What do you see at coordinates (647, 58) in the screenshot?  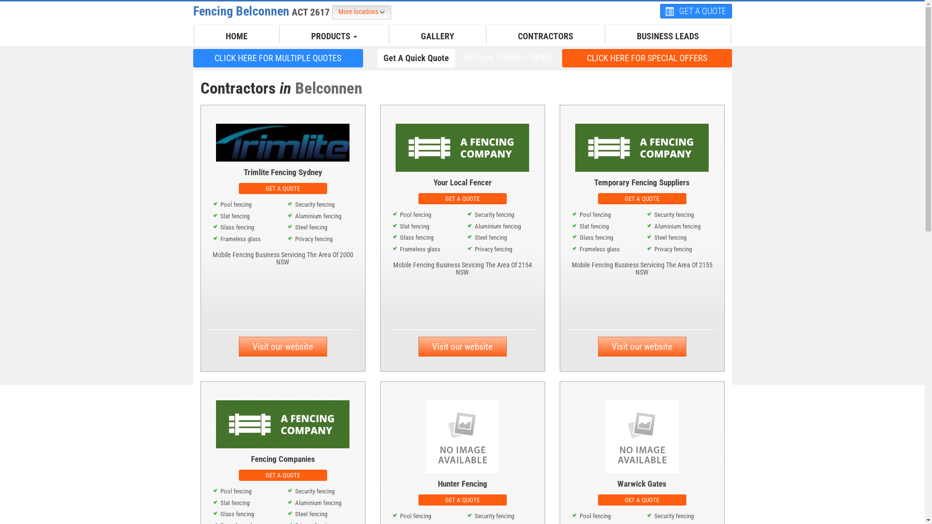 I see `CLICK HERE FOR SPECIAL OFFERS` at bounding box center [647, 58].